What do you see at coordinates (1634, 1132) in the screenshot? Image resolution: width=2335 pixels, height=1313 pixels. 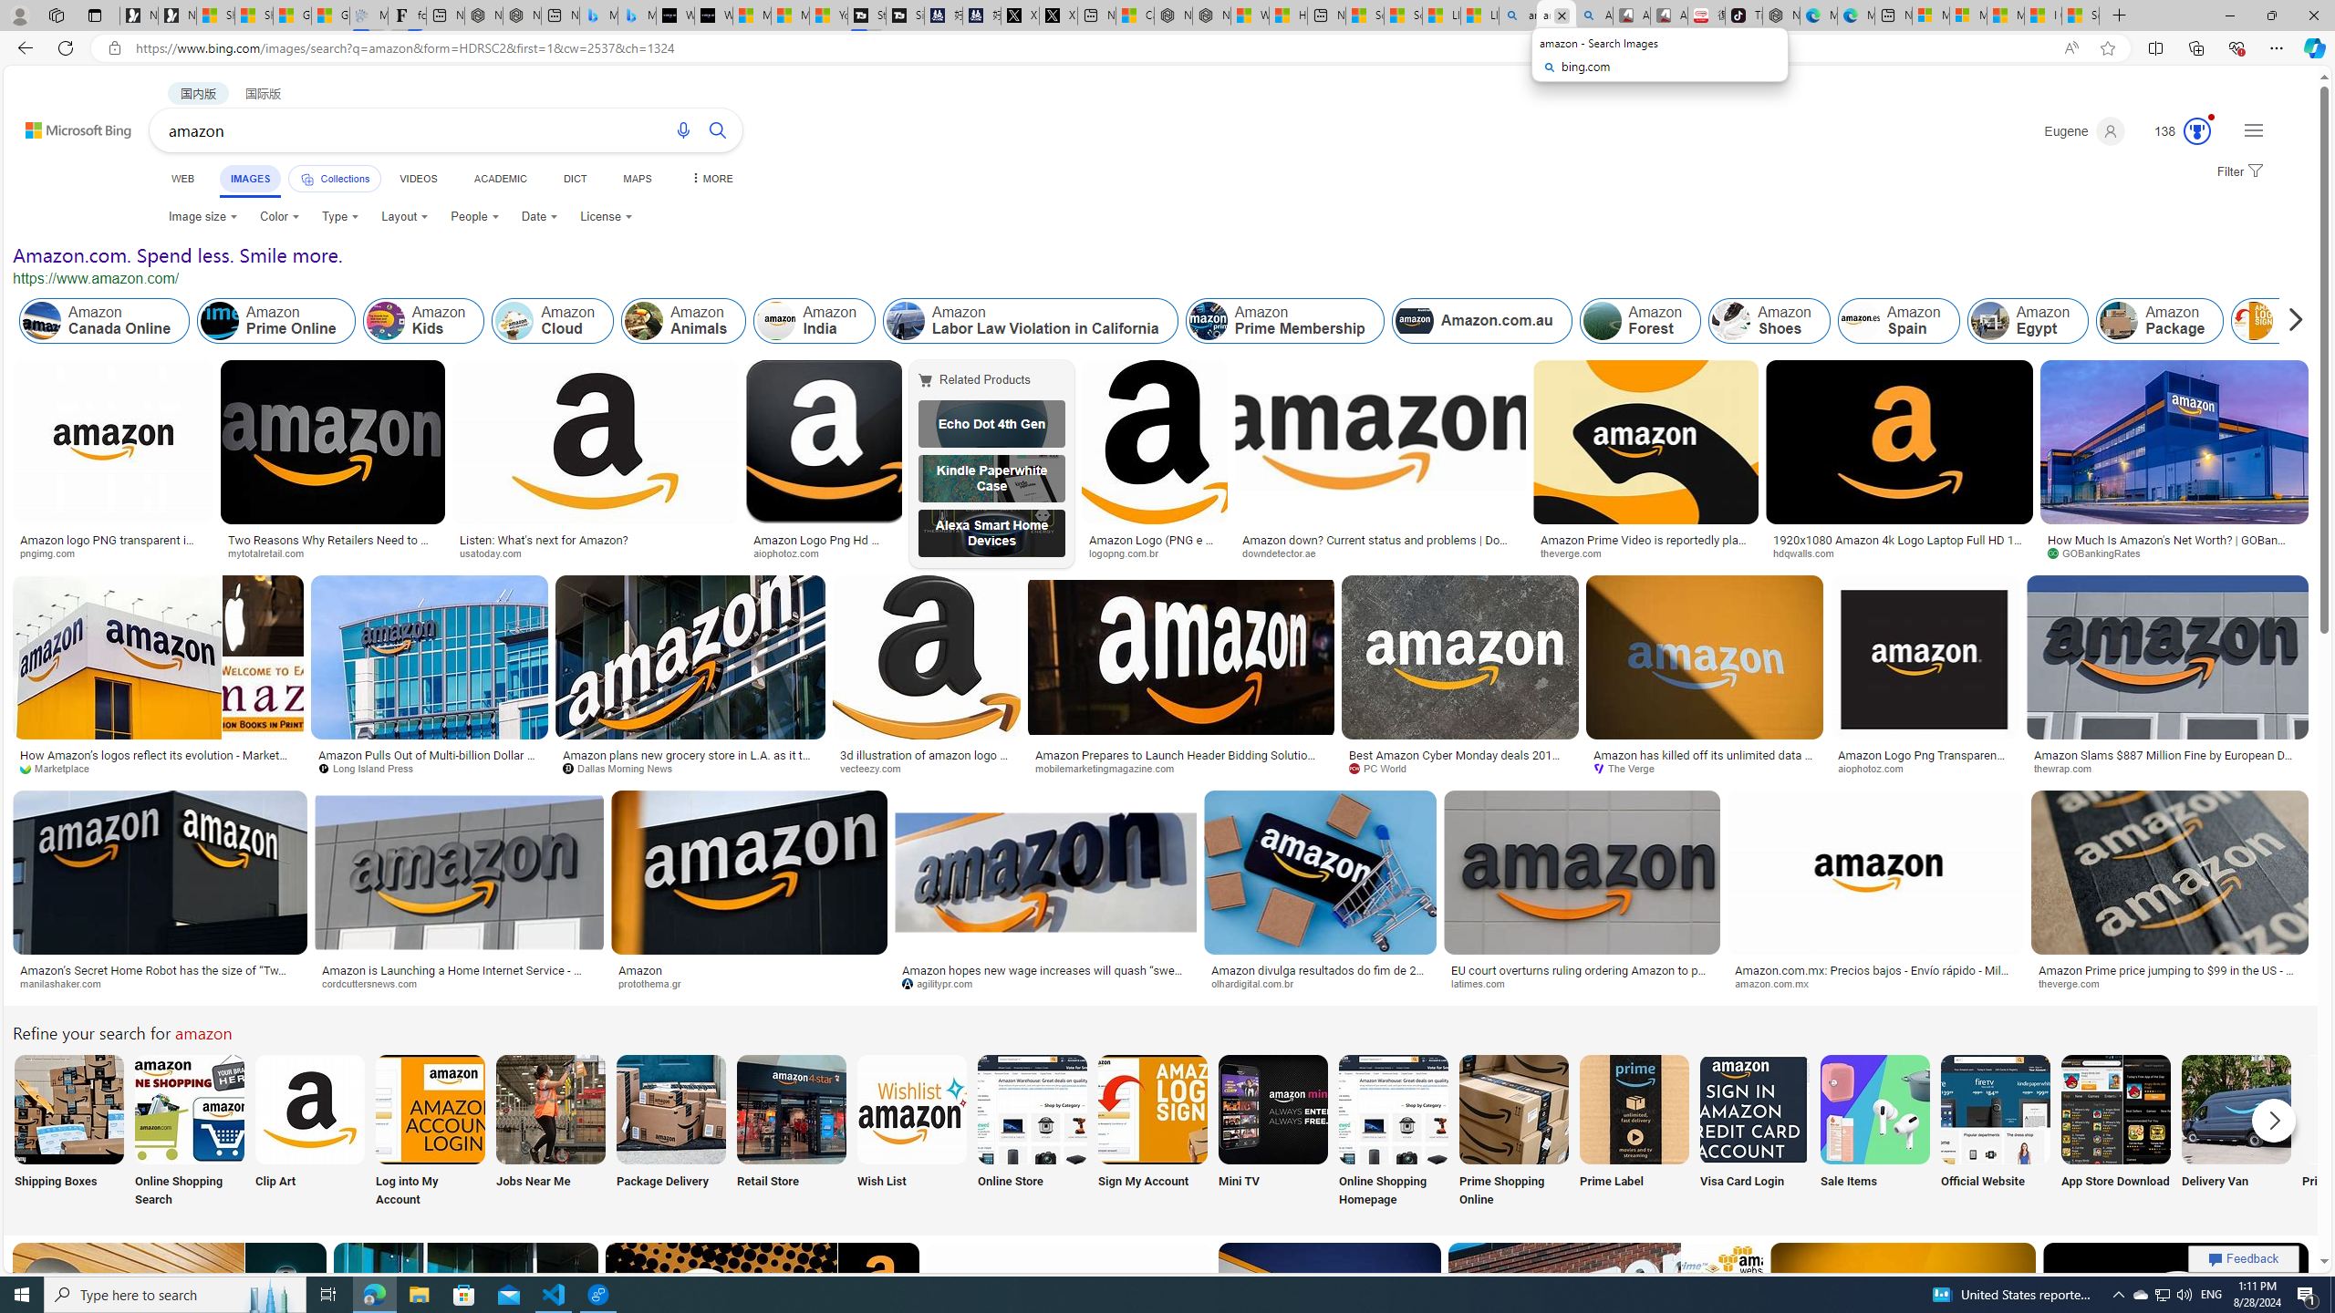 I see `Prime Label` at bounding box center [1634, 1132].